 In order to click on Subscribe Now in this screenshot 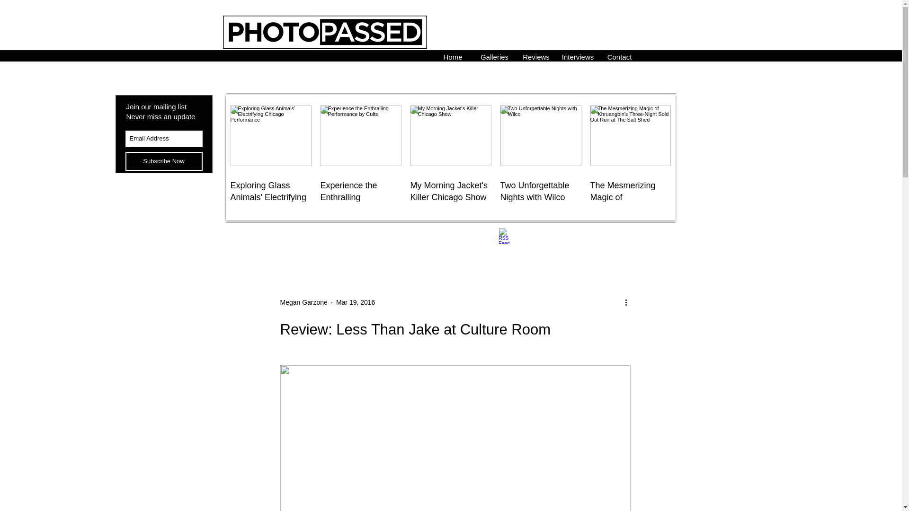, I will do `click(163, 161)`.